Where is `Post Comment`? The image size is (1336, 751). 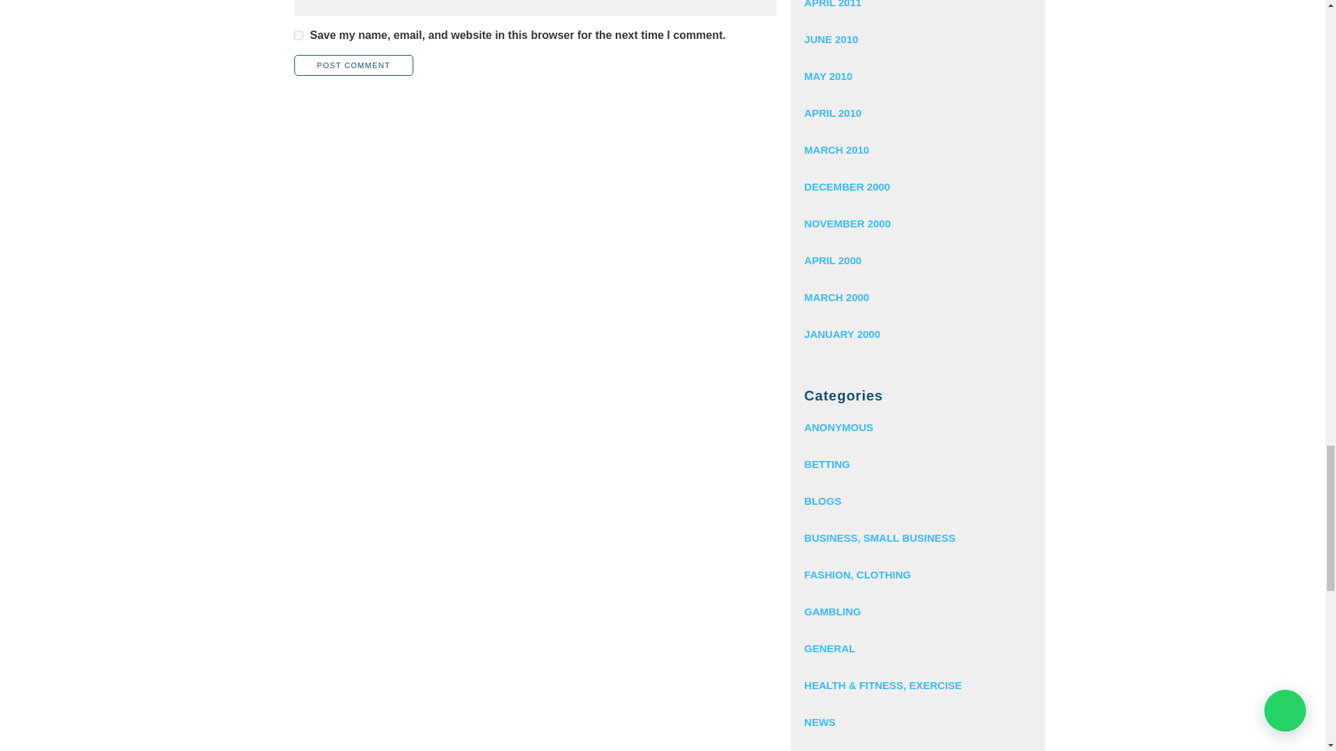 Post Comment is located at coordinates (353, 65).